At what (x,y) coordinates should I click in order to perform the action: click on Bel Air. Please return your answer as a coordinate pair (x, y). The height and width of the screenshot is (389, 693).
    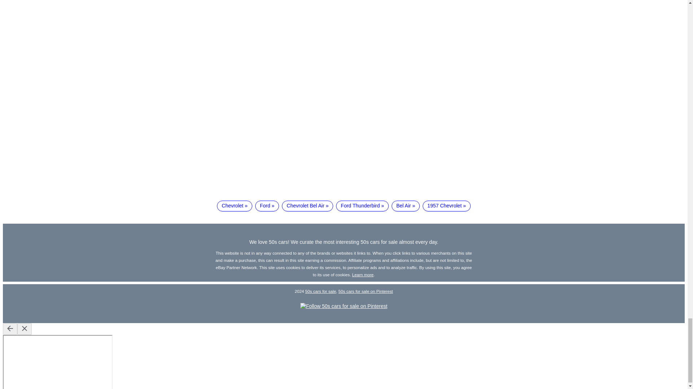
    Looking at the image, I should click on (406, 206).